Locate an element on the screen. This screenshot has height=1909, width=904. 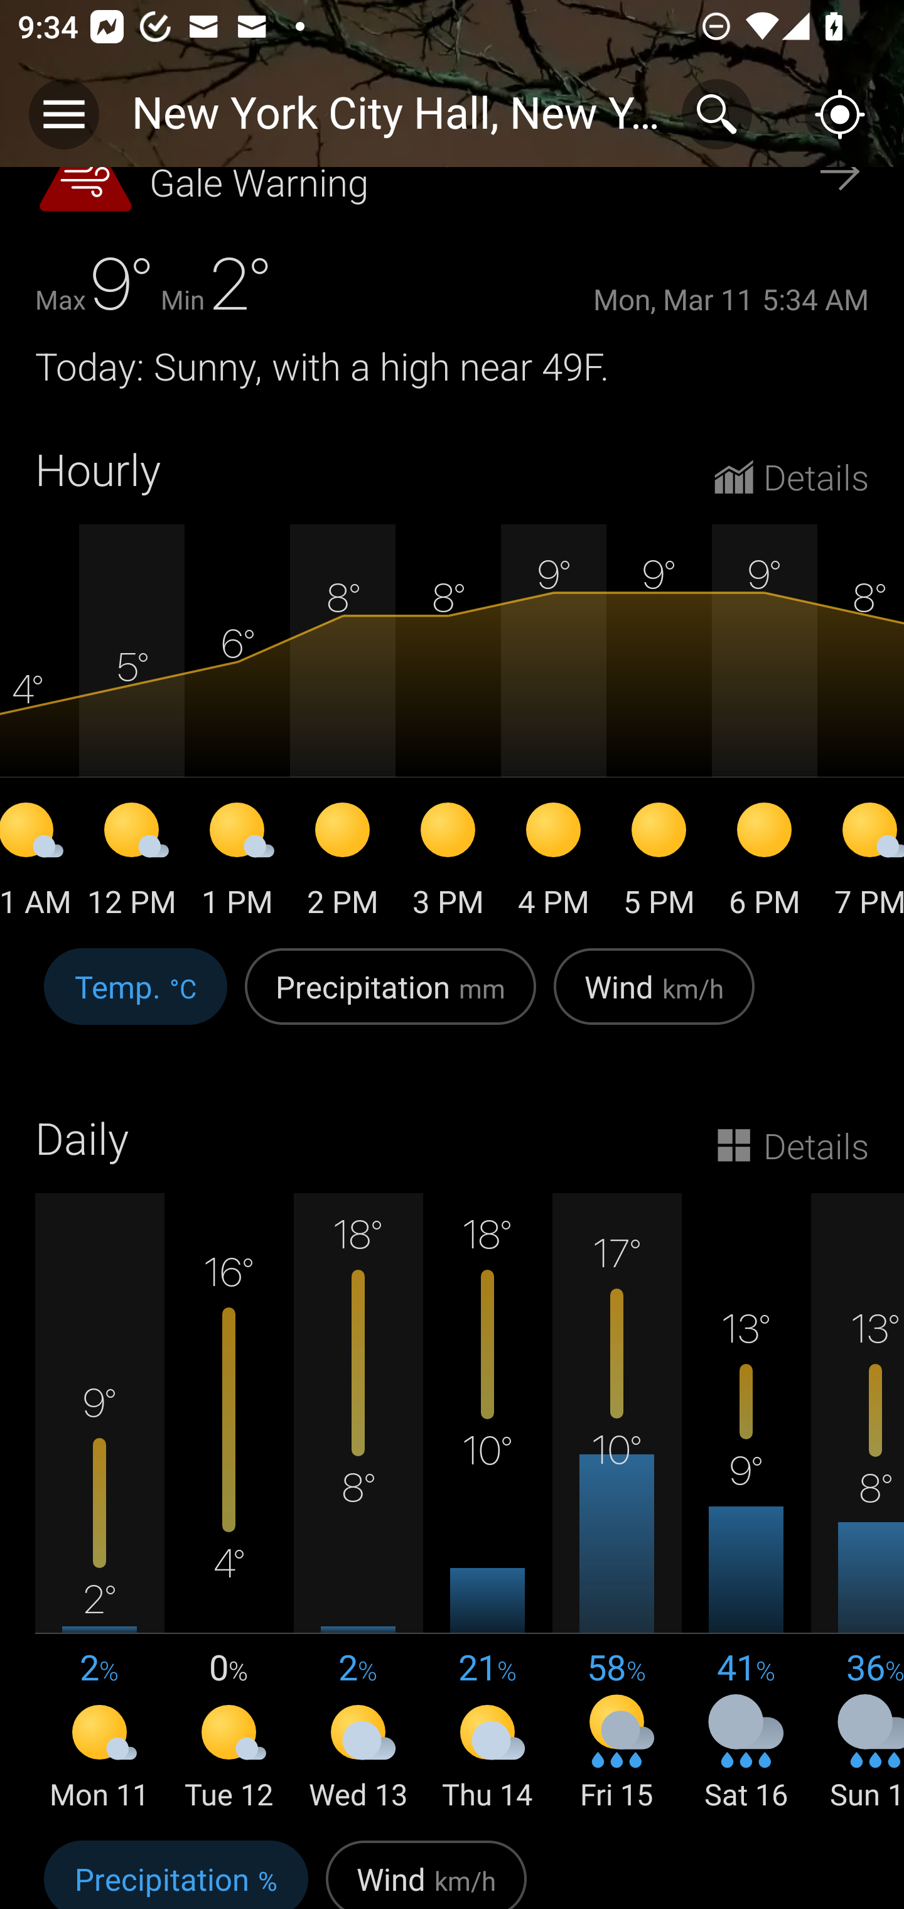
18° 8° 2 % Wed 13 is located at coordinates (358, 1503).